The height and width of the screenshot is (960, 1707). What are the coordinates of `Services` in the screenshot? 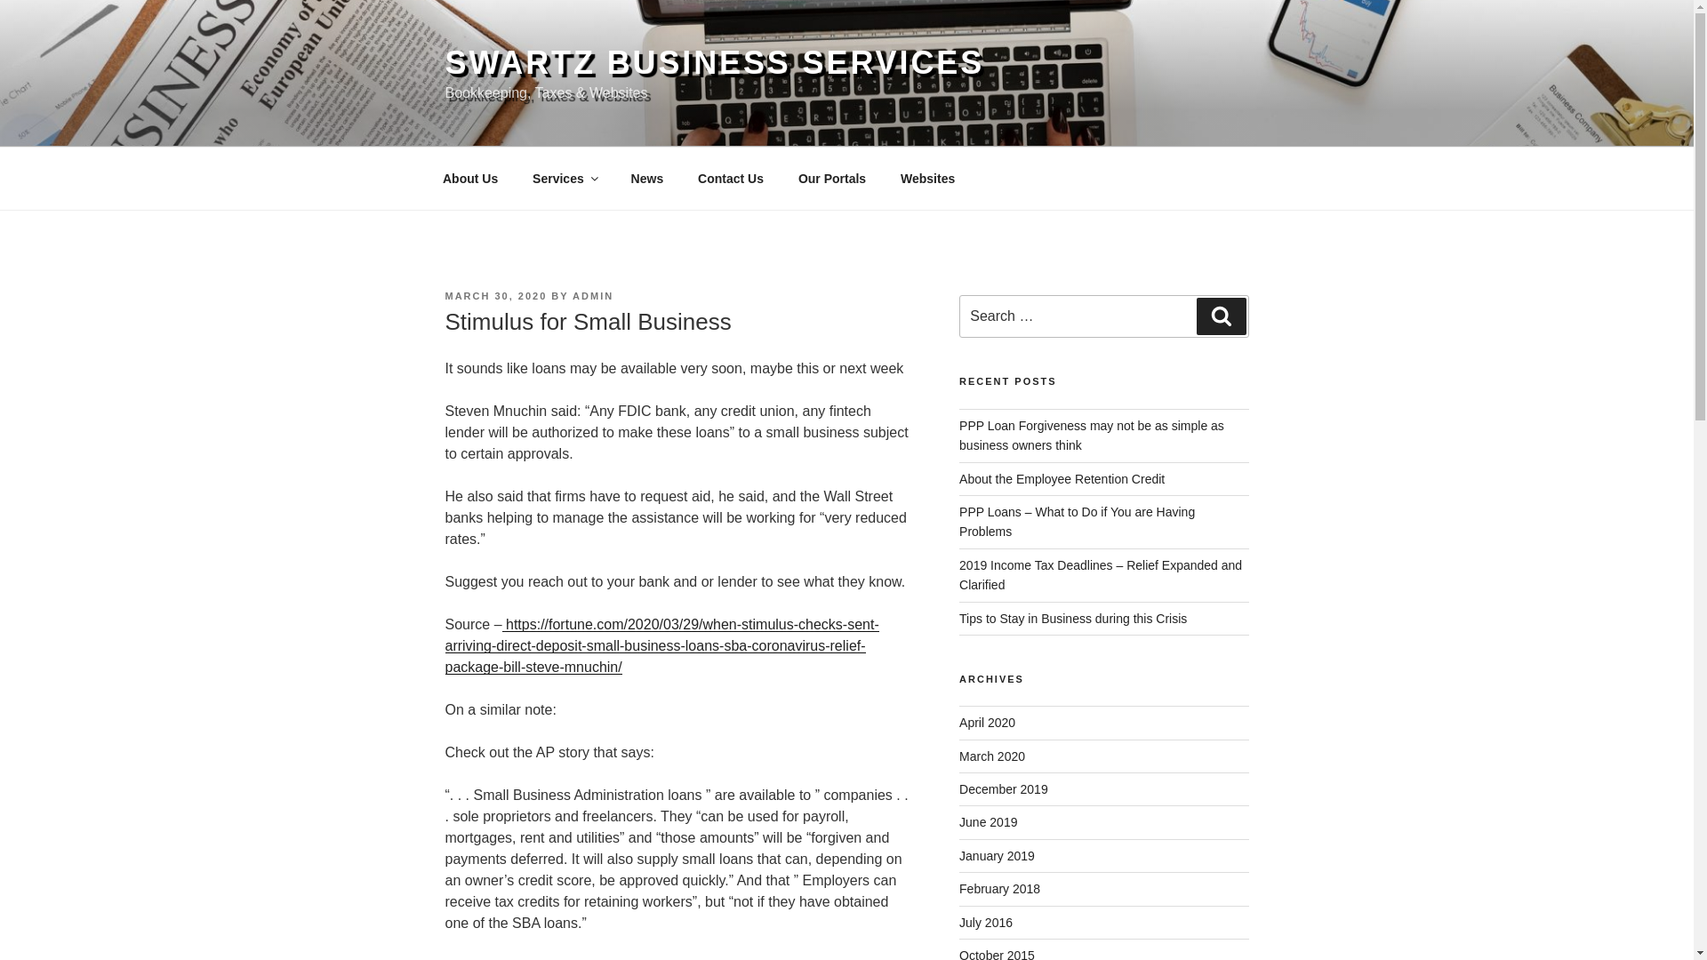 It's located at (565, 178).